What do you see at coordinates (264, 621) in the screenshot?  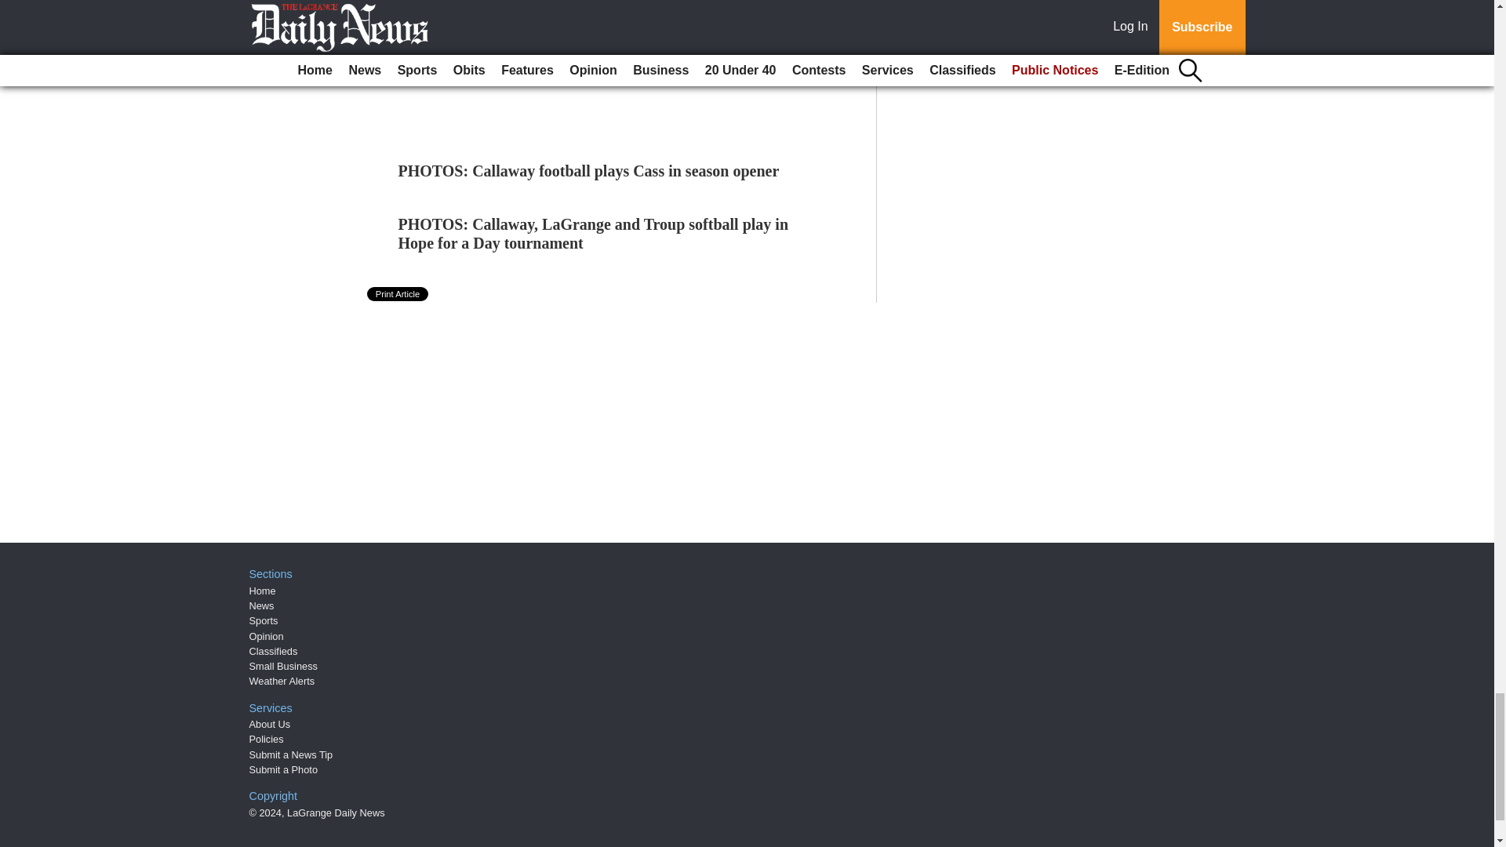 I see `Sports` at bounding box center [264, 621].